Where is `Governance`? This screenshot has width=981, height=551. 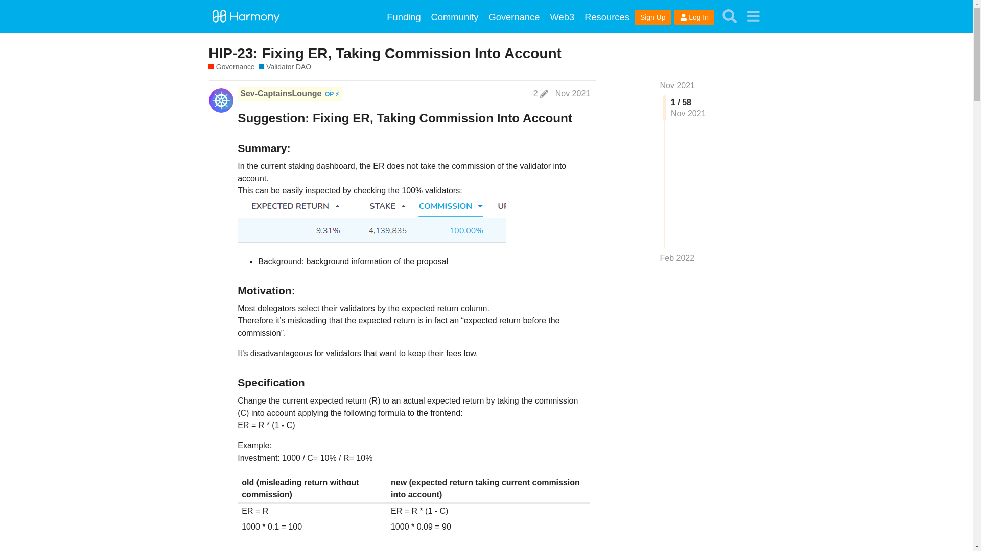
Governance is located at coordinates (514, 17).